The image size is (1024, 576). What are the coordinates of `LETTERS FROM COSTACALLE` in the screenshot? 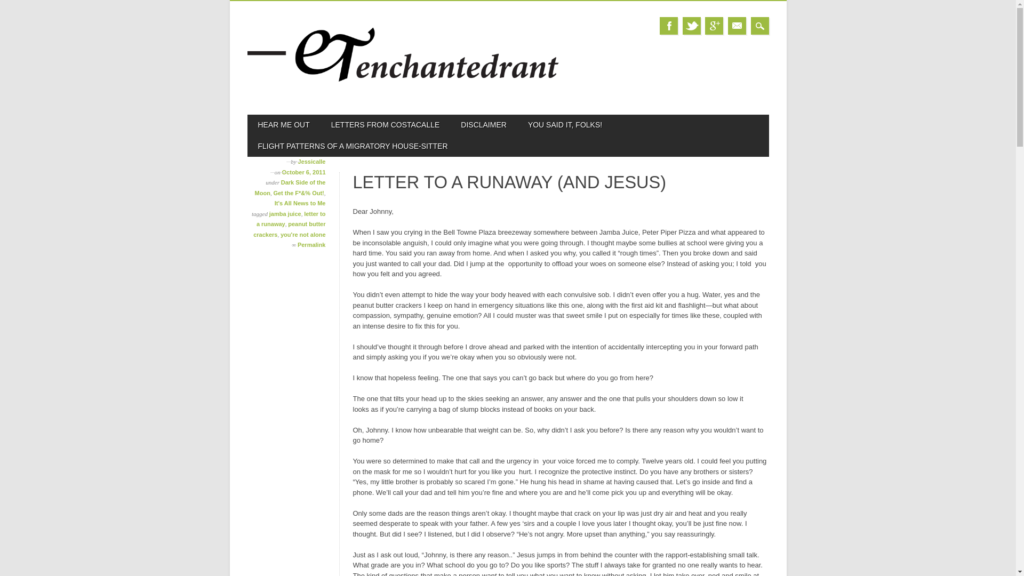 It's located at (385, 125).